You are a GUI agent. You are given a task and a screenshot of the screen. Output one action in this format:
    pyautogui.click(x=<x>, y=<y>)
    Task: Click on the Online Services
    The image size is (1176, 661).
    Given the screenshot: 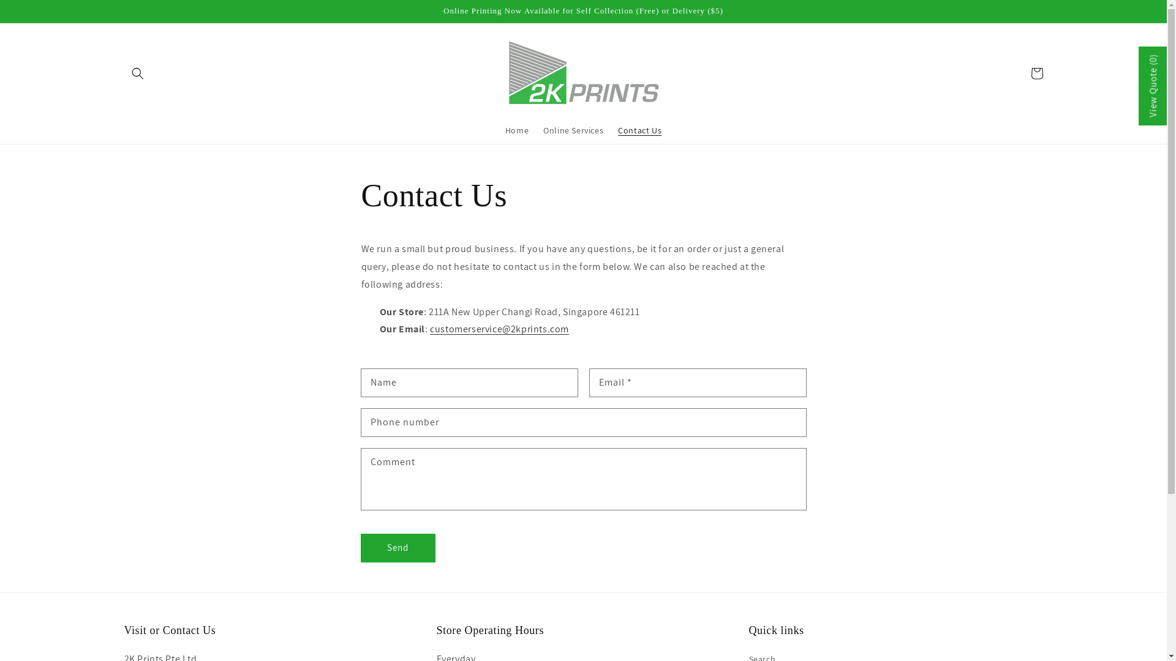 What is the action you would take?
    pyautogui.click(x=573, y=130)
    